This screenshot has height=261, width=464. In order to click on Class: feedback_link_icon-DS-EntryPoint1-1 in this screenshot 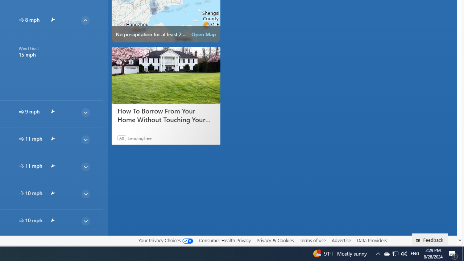, I will do `click(419, 240)`.